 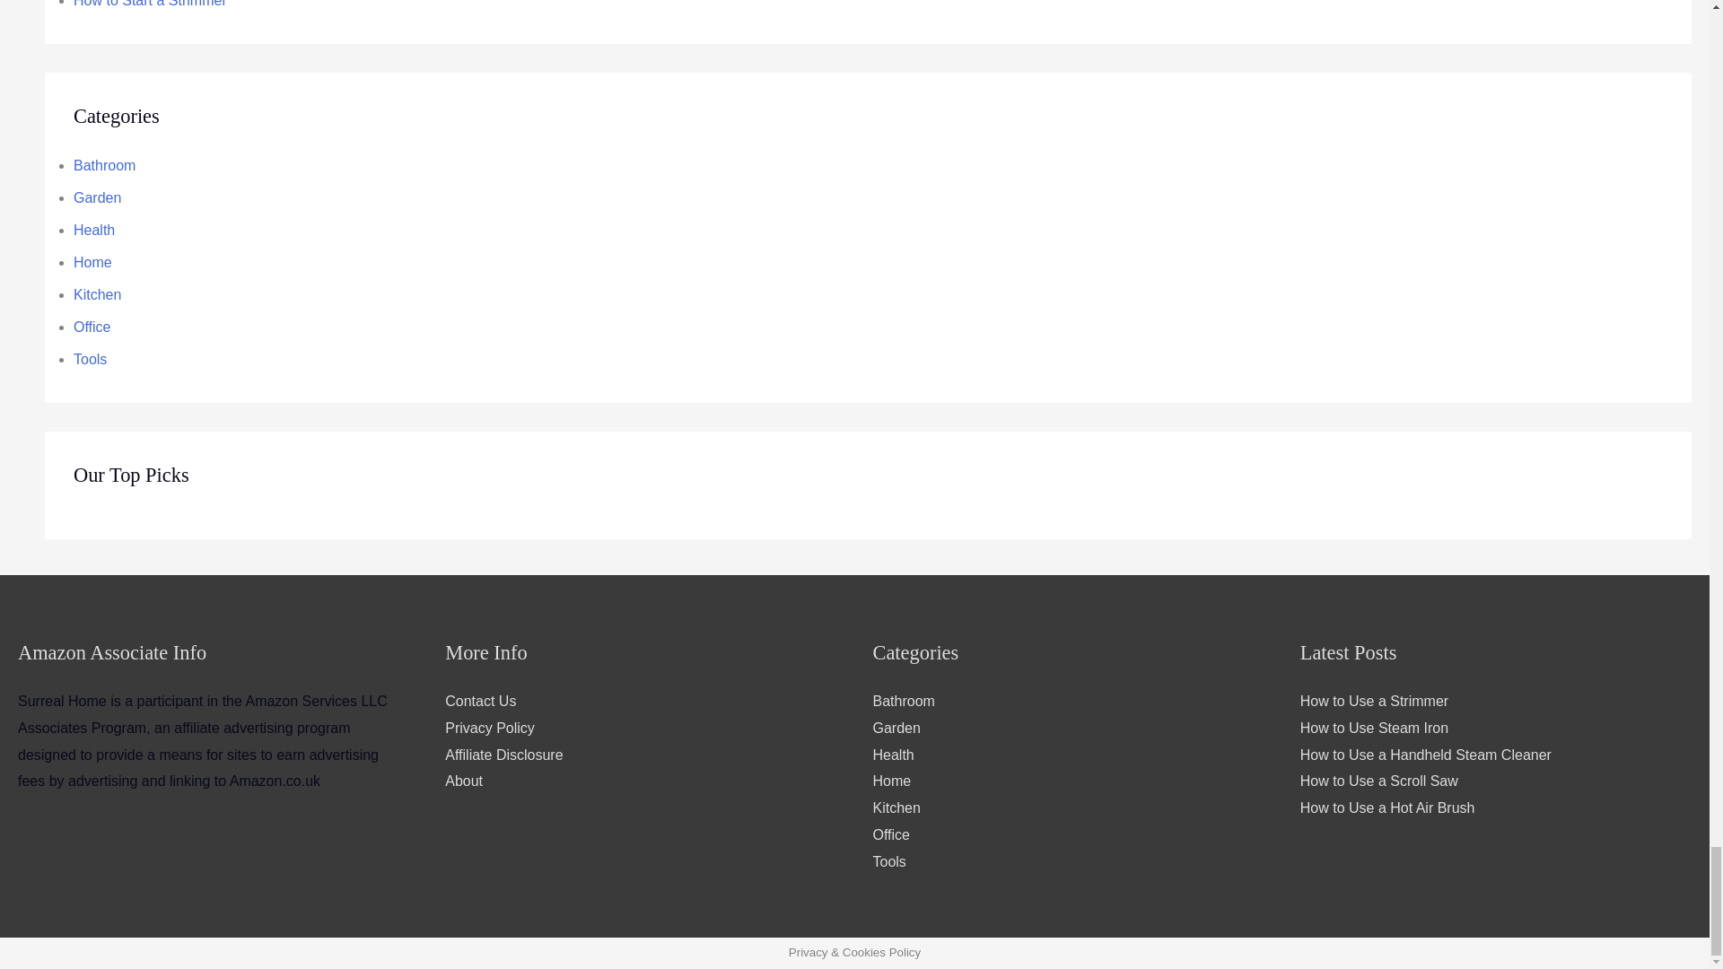 What do you see at coordinates (97, 197) in the screenshot?
I see `Garden` at bounding box center [97, 197].